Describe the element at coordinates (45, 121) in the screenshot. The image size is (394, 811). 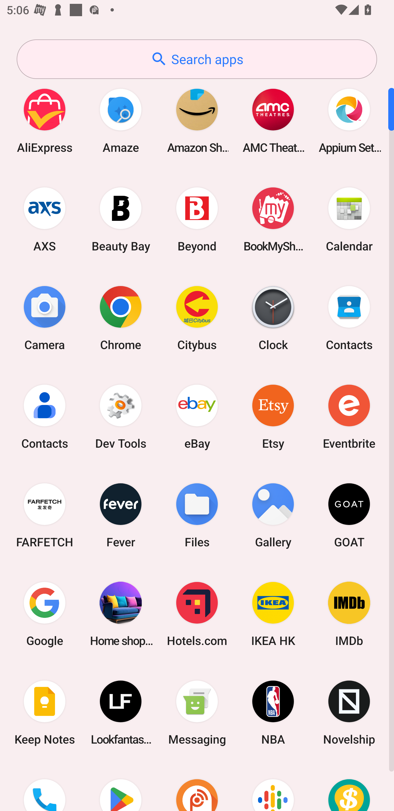
I see `AliExpress` at that location.